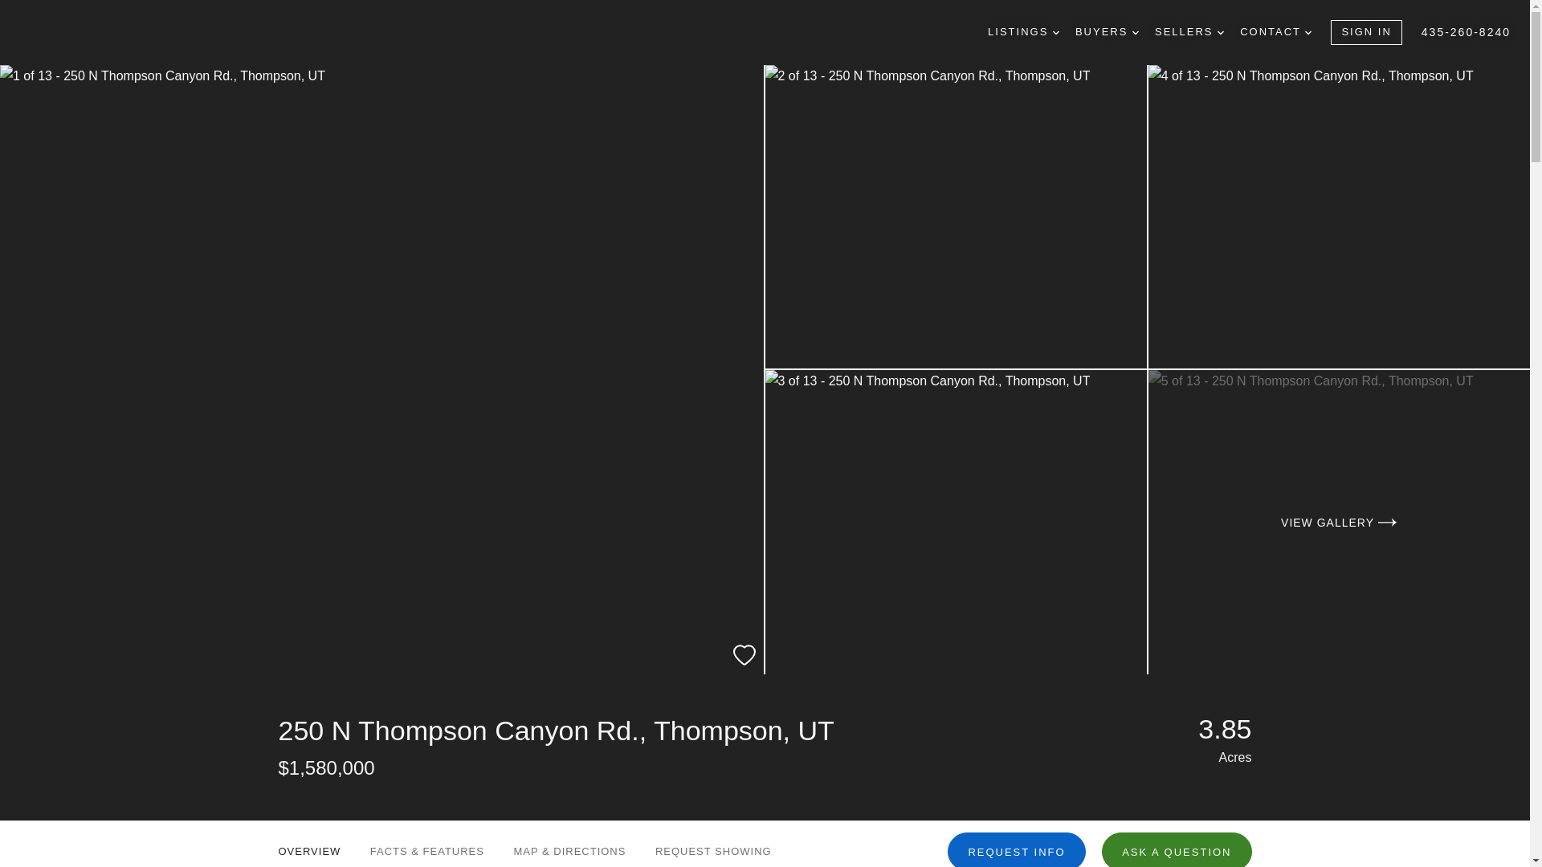 This screenshot has width=1542, height=867. I want to click on DROPDOWN ARROW, so click(1307, 32).